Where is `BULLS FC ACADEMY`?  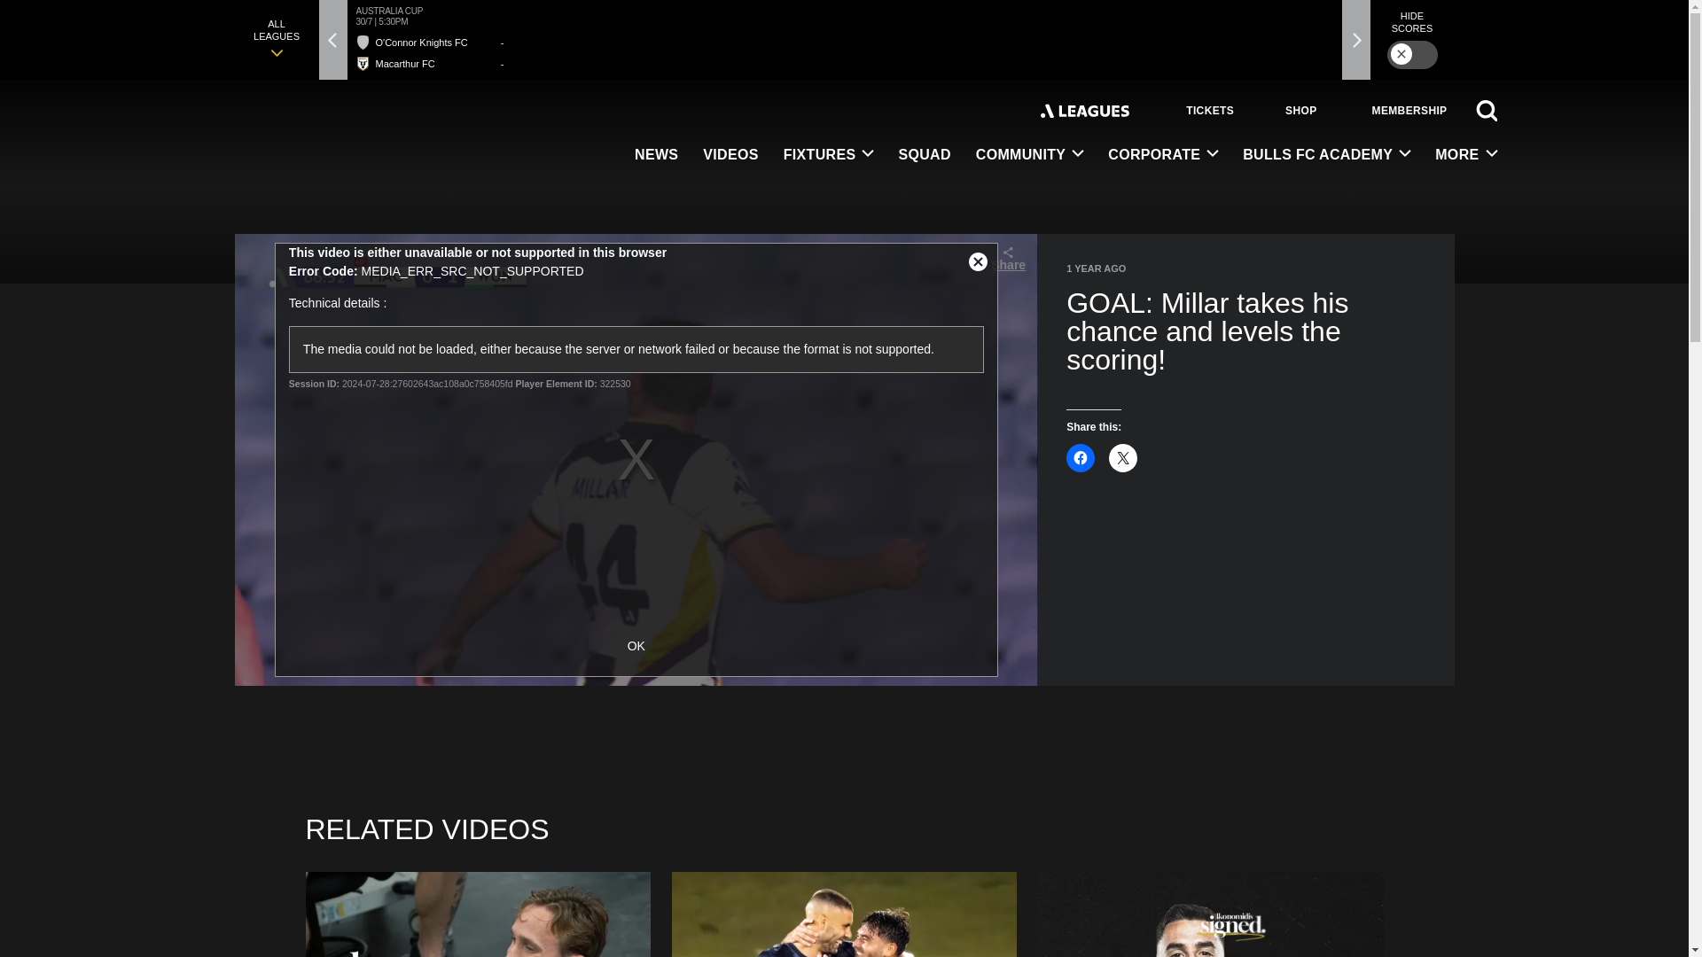 BULLS FC ACADEMY is located at coordinates (1326, 155).